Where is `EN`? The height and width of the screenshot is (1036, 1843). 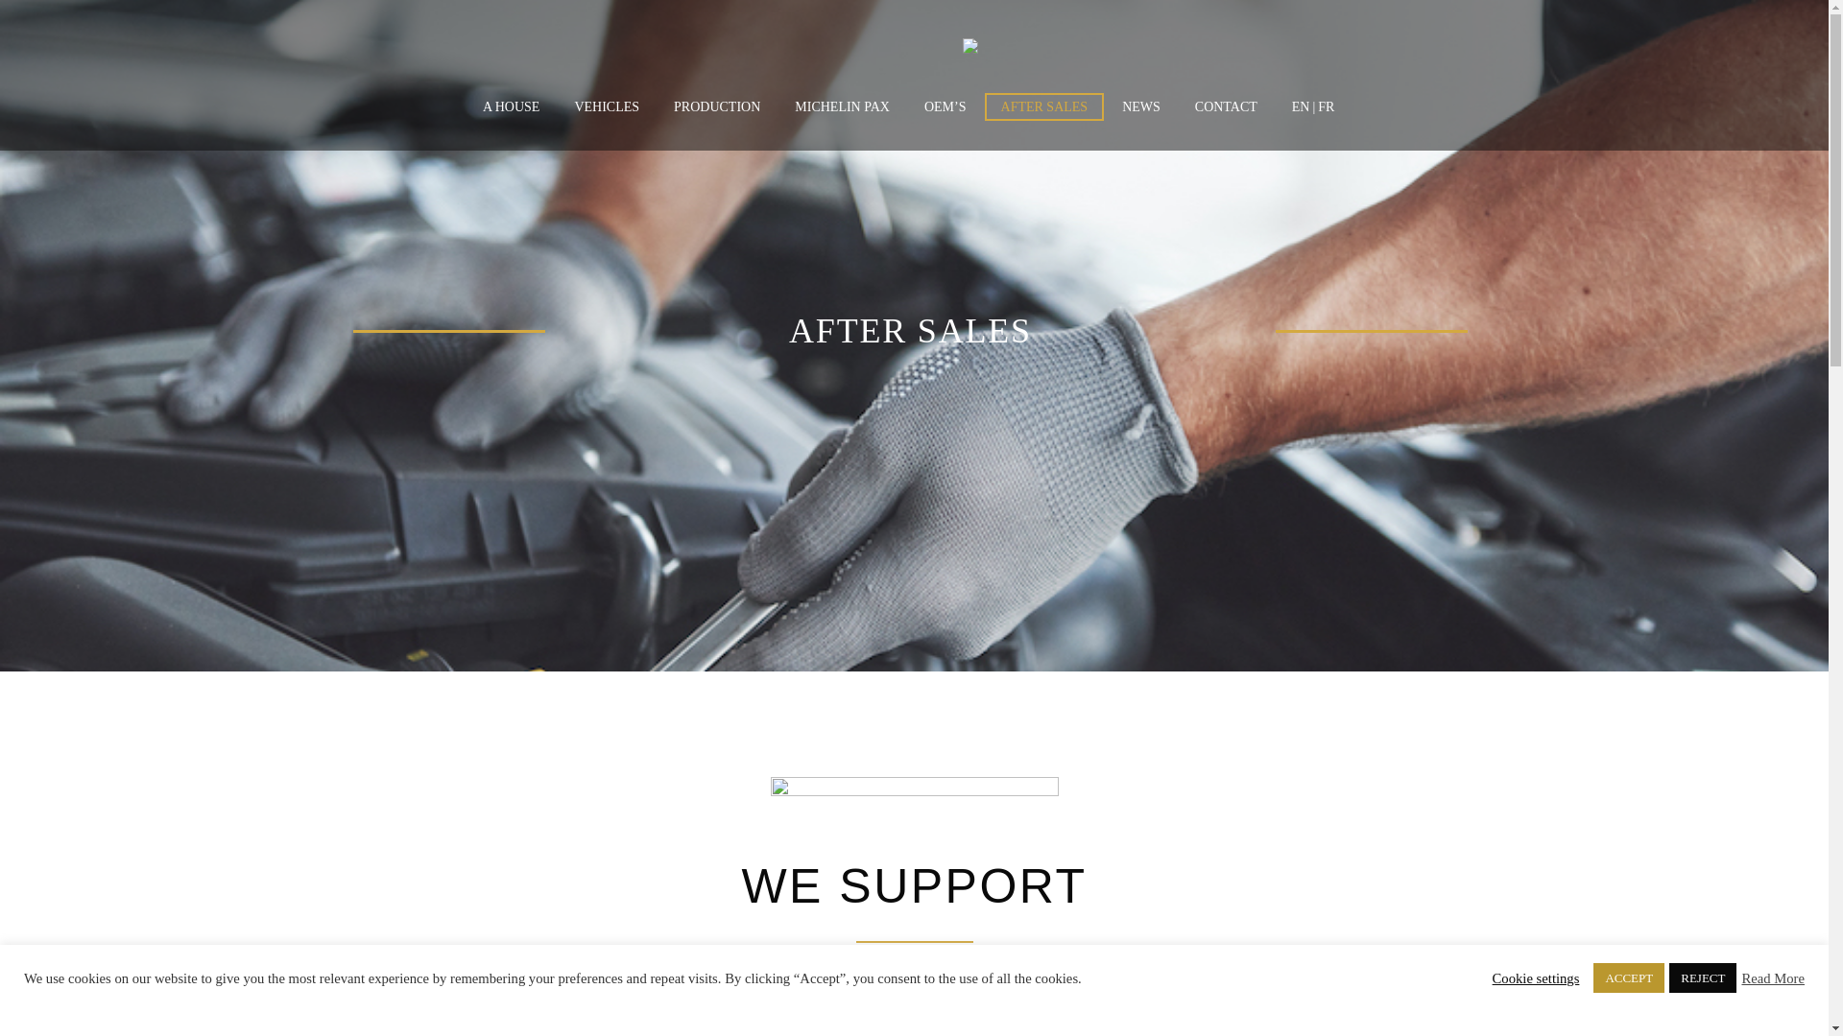
EN is located at coordinates (1294, 107).